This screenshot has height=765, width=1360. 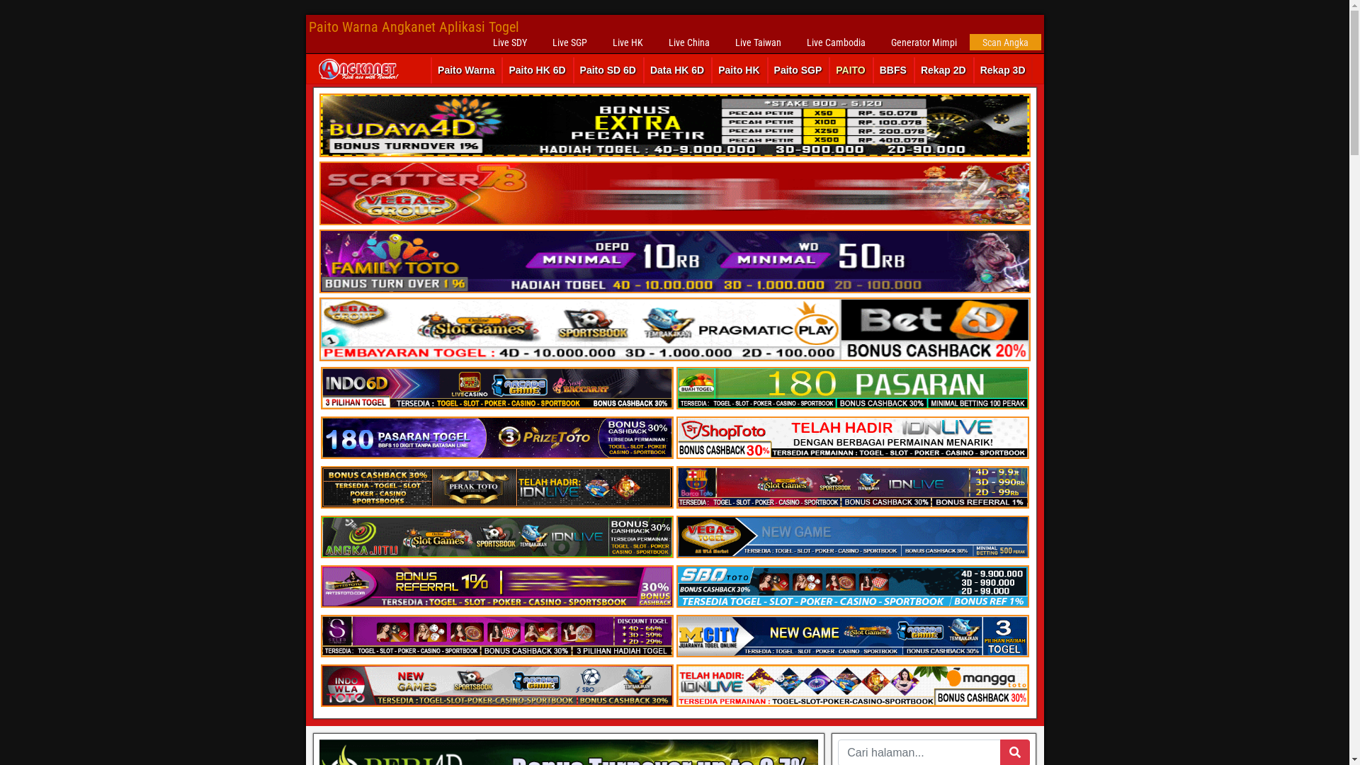 What do you see at coordinates (497, 388) in the screenshot?
I see `Bandar Judi Online Terpercaya INDO6D` at bounding box center [497, 388].